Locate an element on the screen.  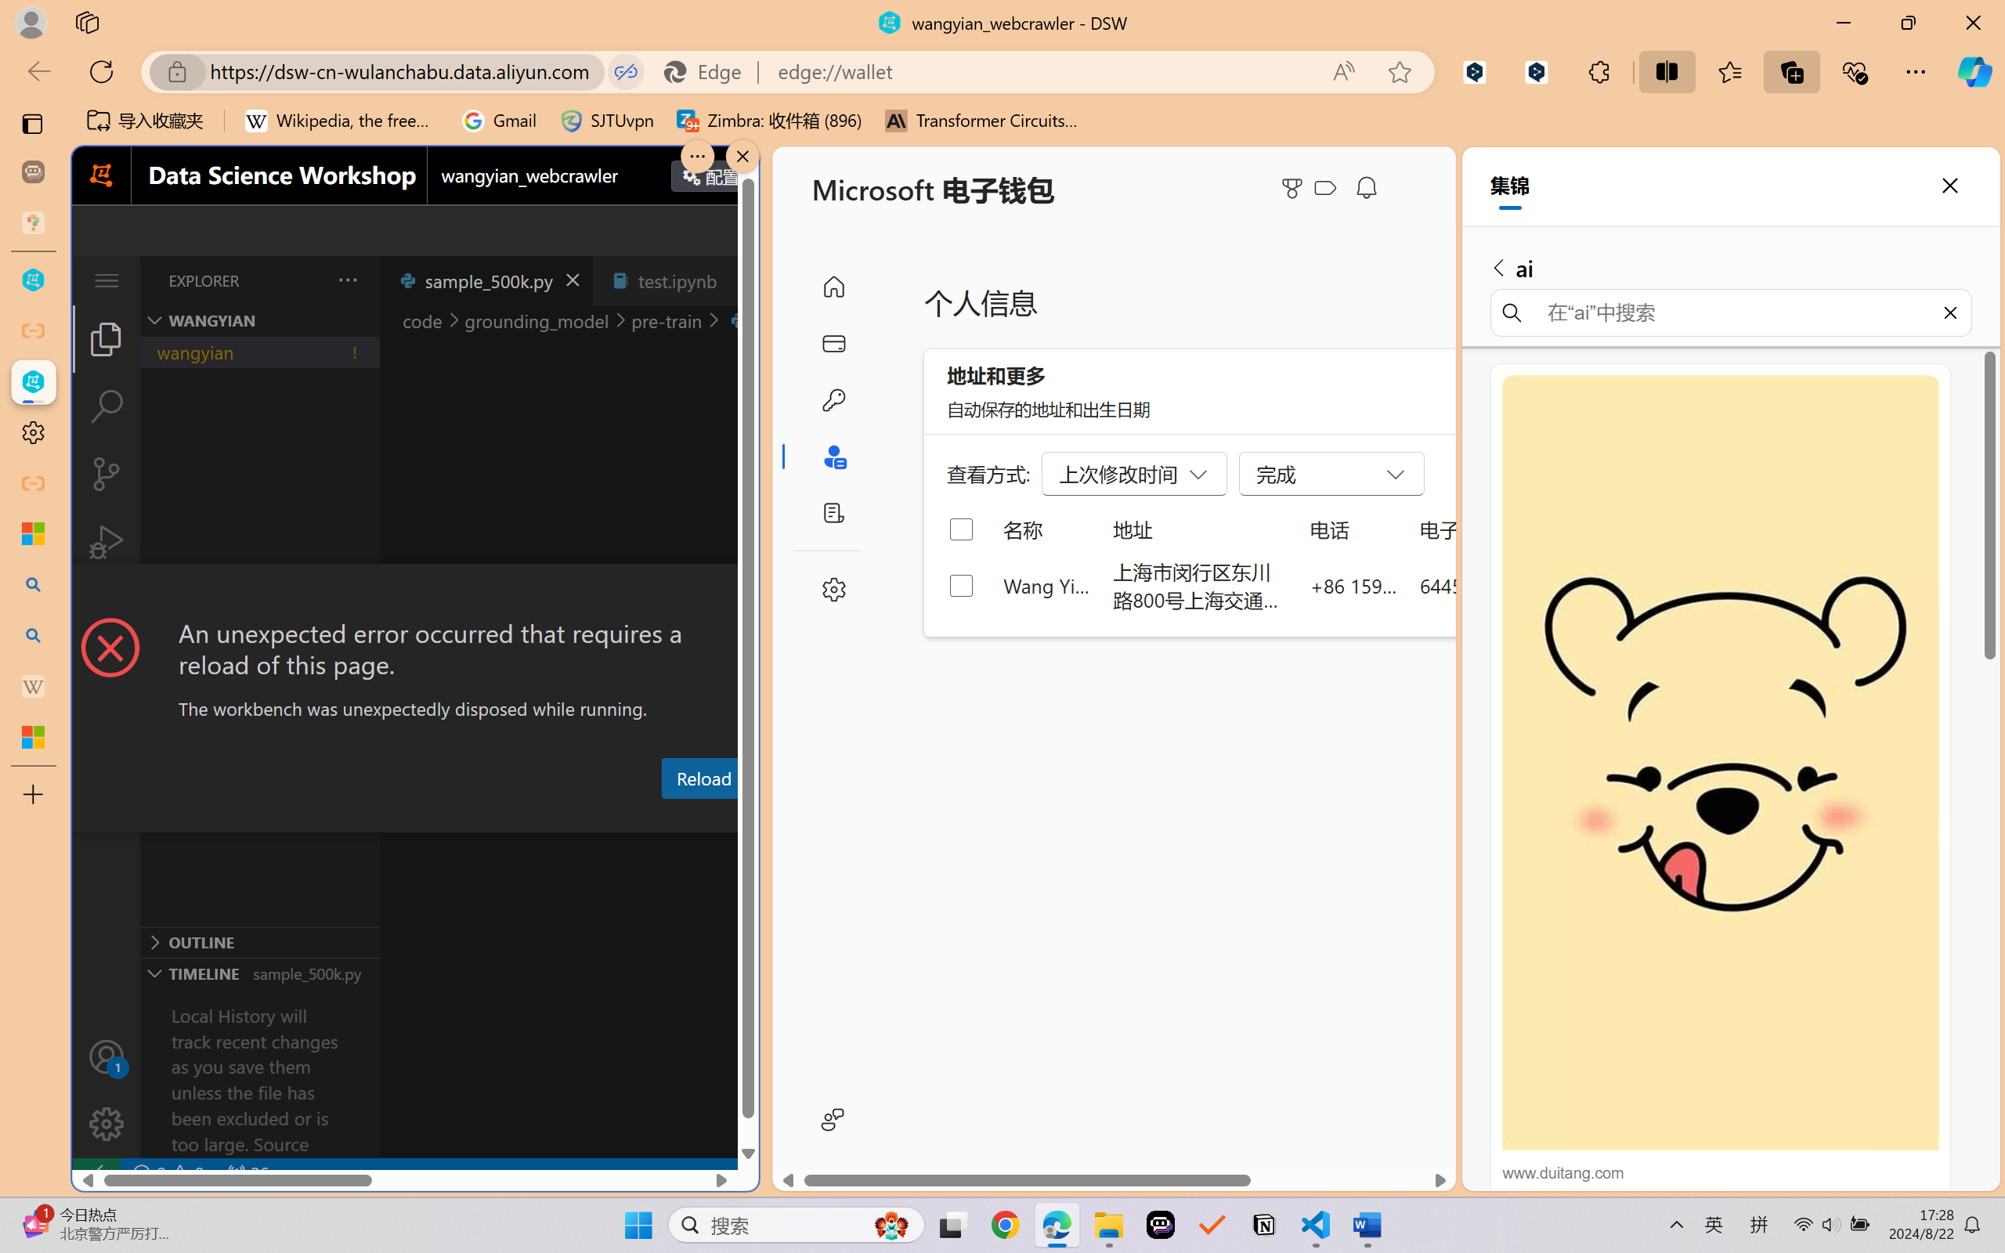
Microsoft Cashback is located at coordinates (1328, 189).